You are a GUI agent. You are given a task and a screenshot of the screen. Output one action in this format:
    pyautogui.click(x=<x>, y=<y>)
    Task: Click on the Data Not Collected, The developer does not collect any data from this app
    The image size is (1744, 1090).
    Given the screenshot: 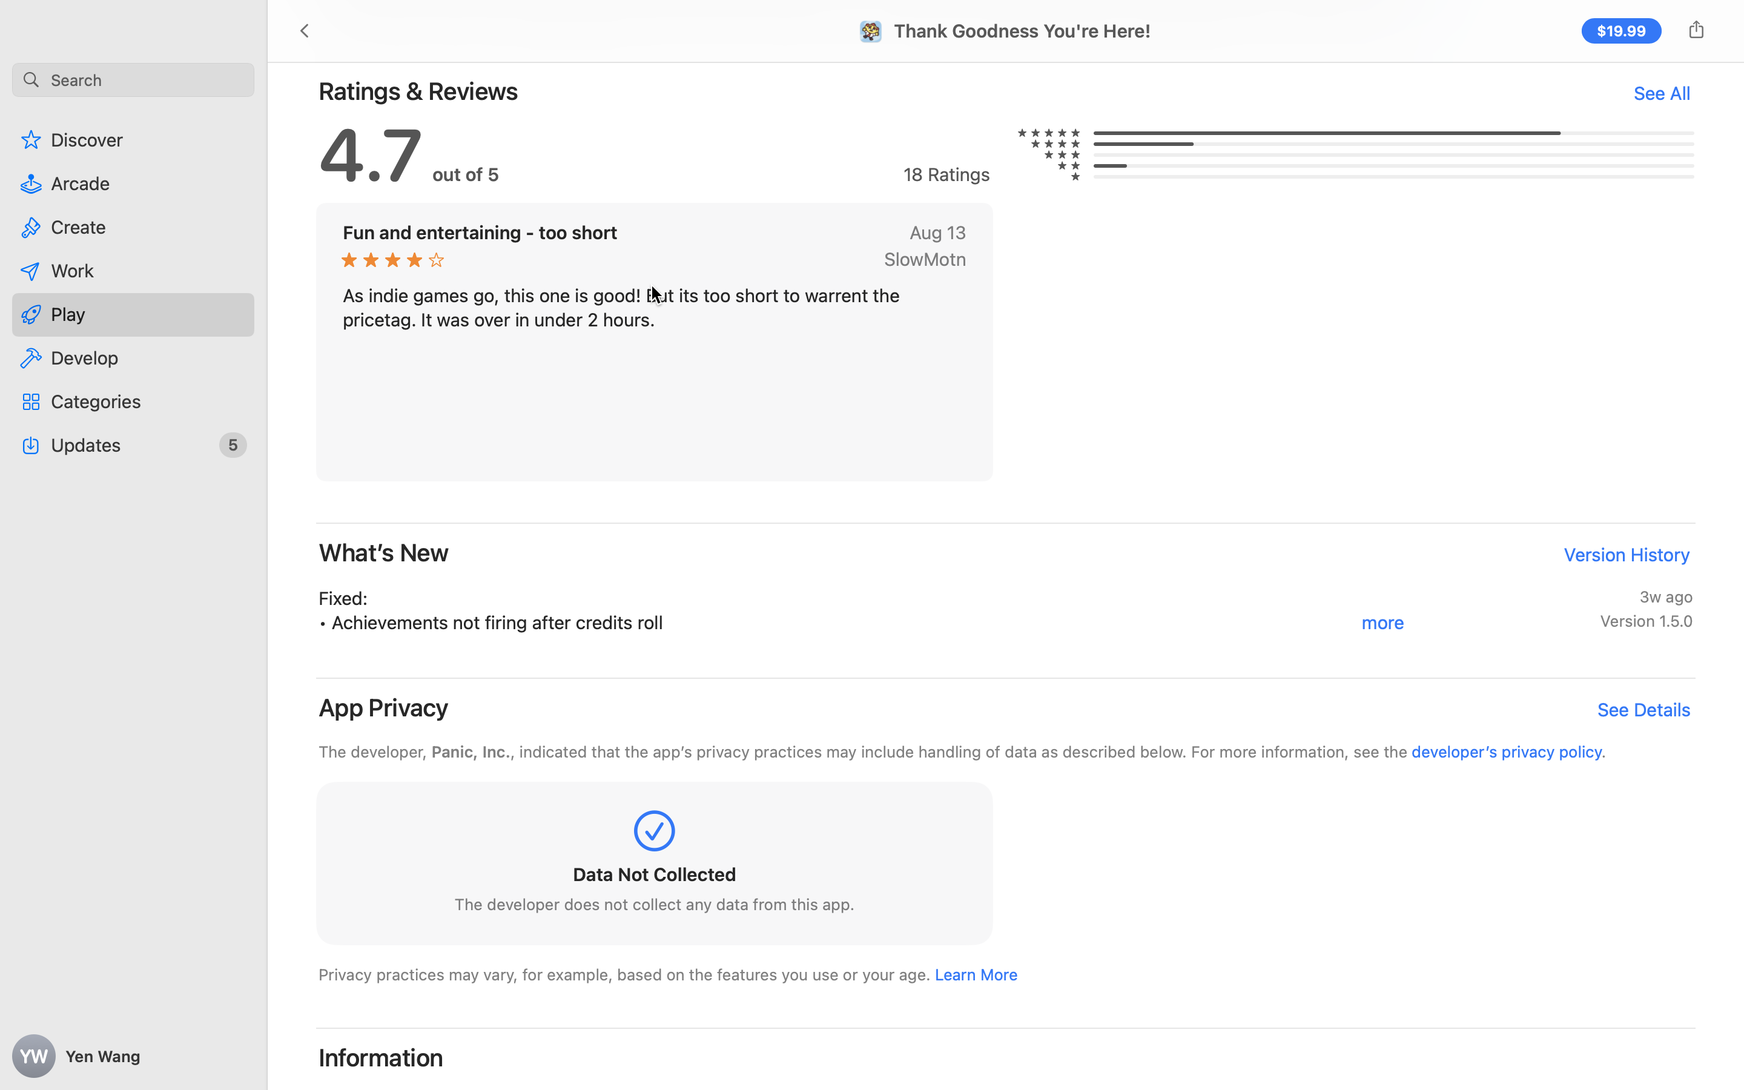 What is the action you would take?
    pyautogui.click(x=655, y=867)
    